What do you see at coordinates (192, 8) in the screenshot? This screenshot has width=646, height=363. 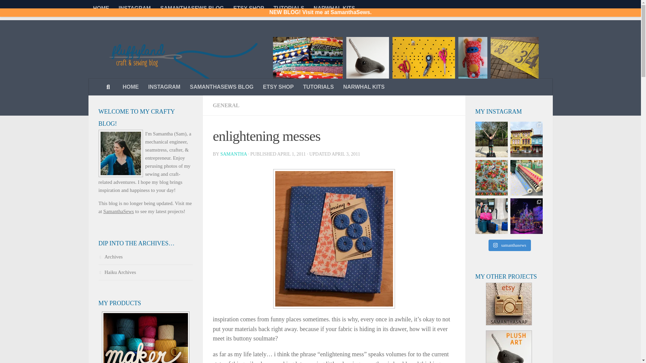 I see `SamanthaSews creativity and sewing blog` at bounding box center [192, 8].